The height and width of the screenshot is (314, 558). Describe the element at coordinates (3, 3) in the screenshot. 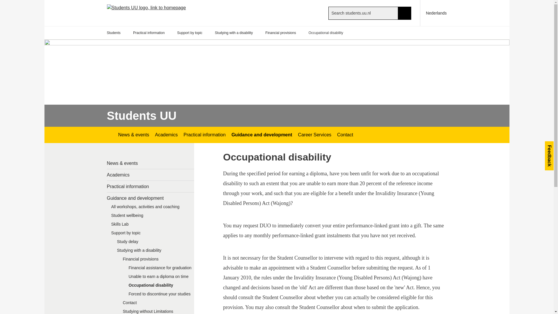

I see `Skip to main content` at that location.